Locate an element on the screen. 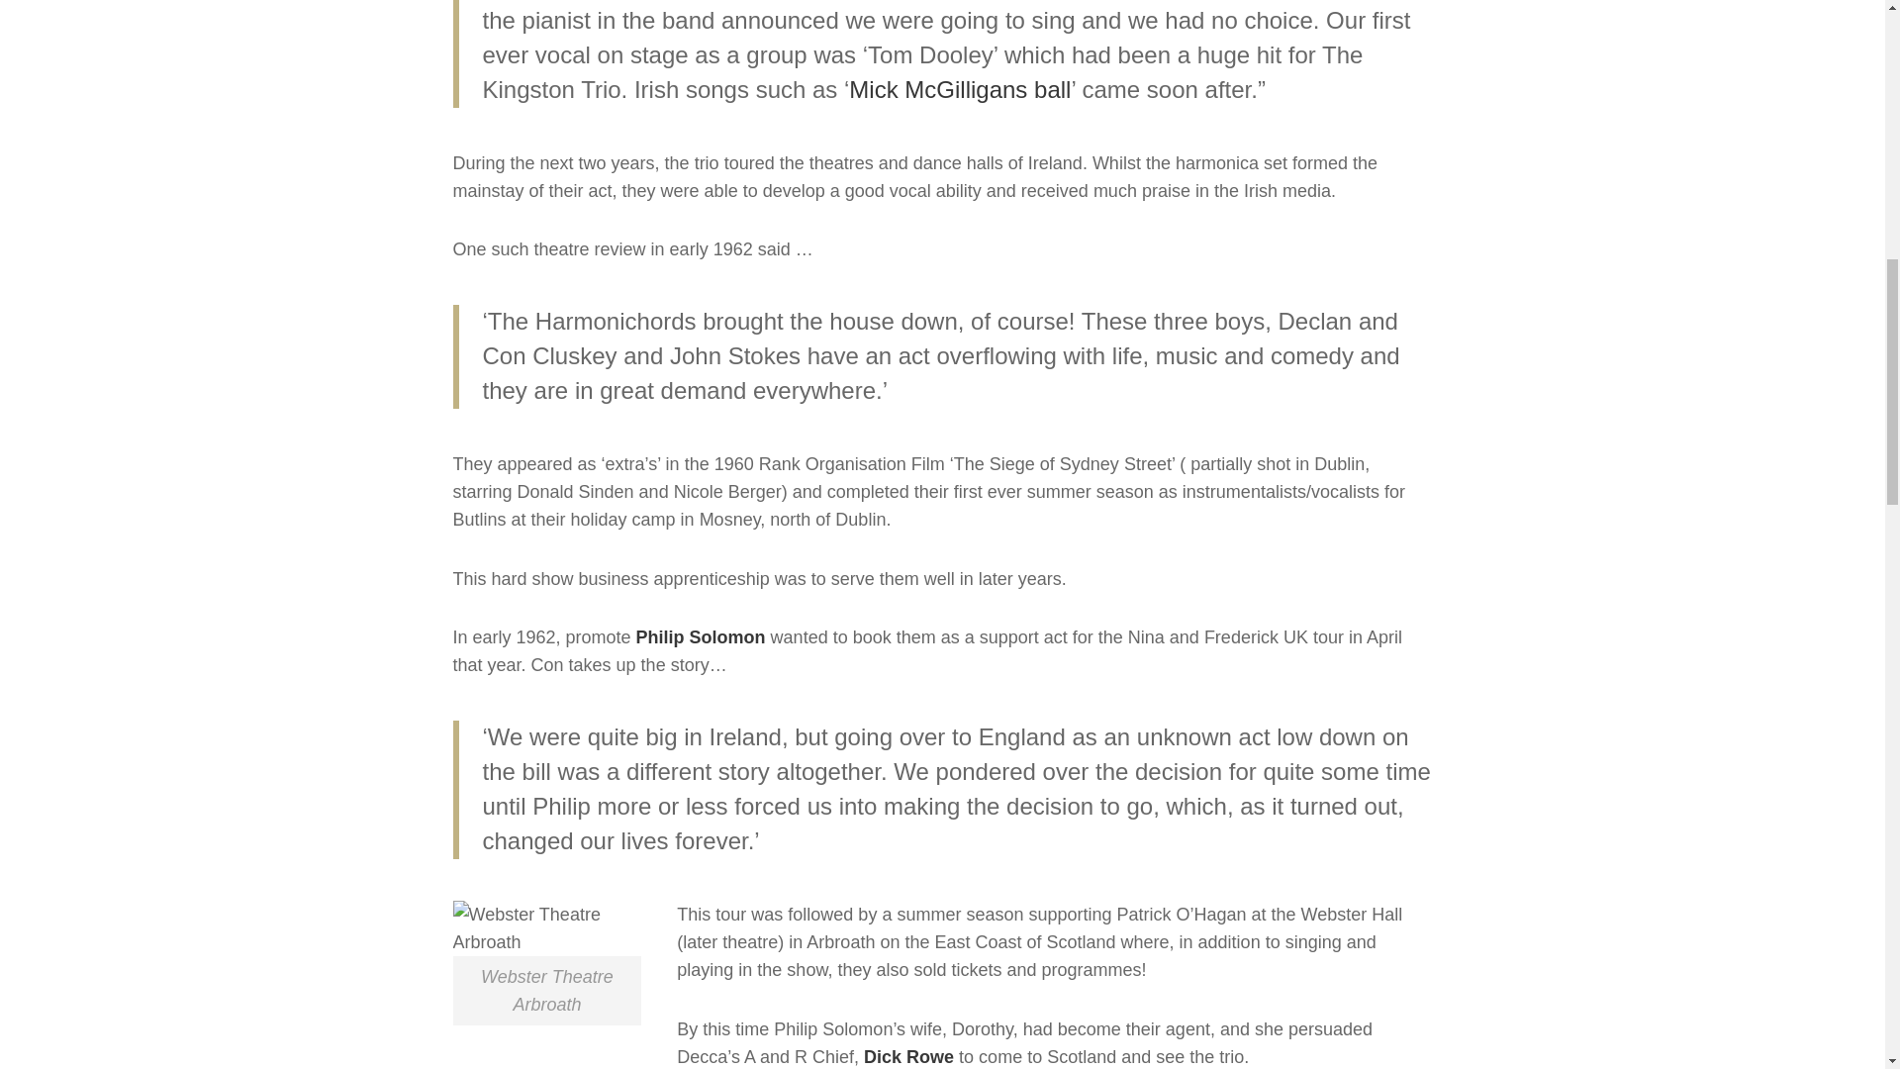  Mick McGilligans ball is located at coordinates (960, 89).